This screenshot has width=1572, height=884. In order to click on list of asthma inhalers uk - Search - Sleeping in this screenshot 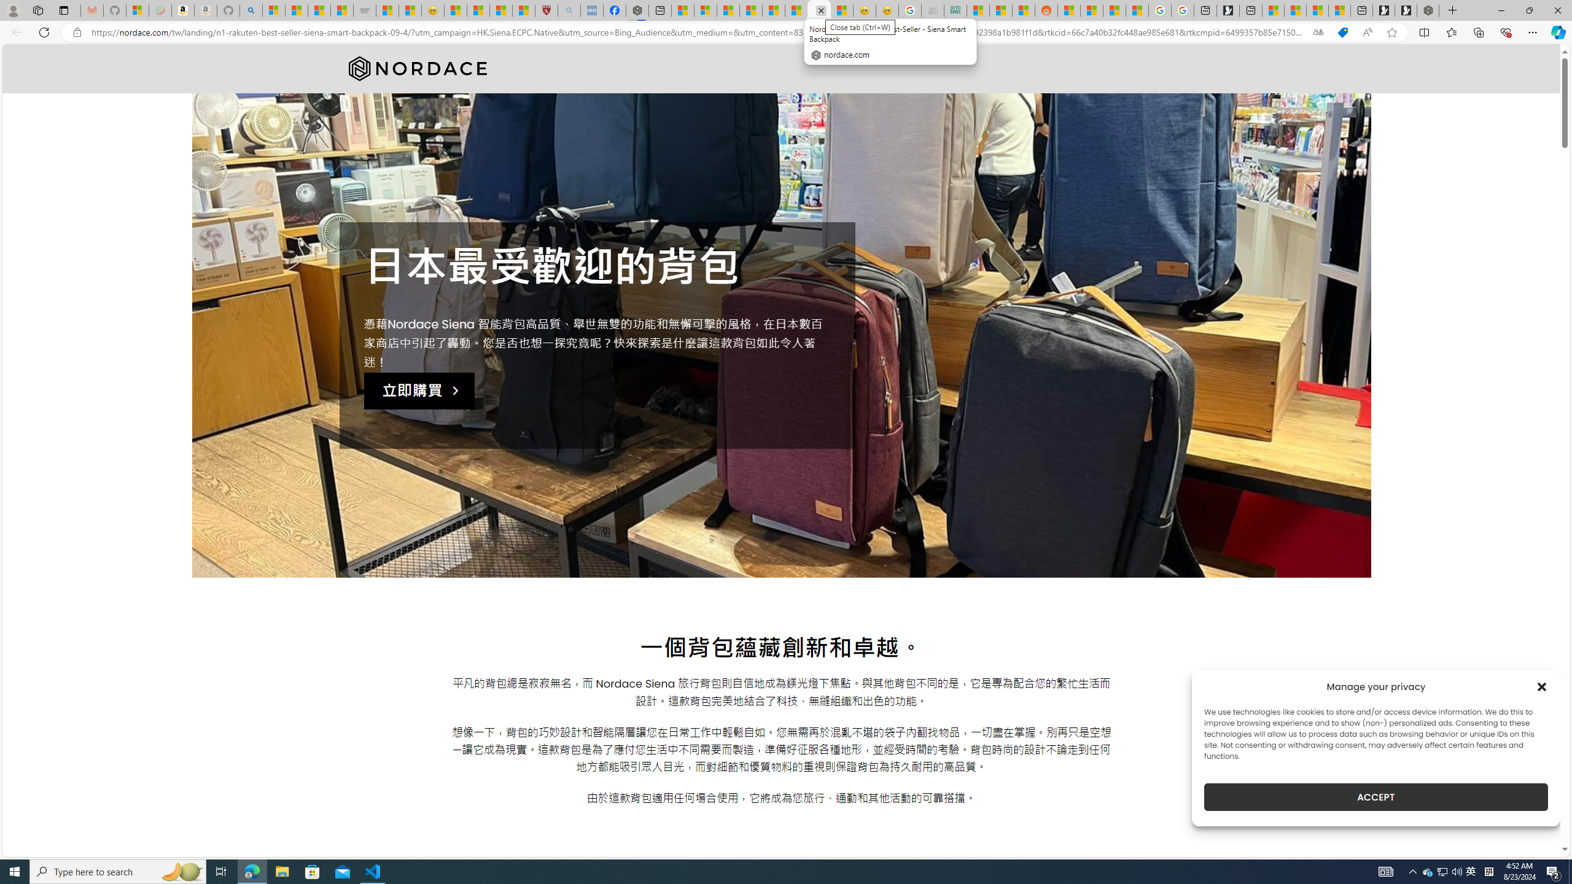, I will do `click(570, 10)`.